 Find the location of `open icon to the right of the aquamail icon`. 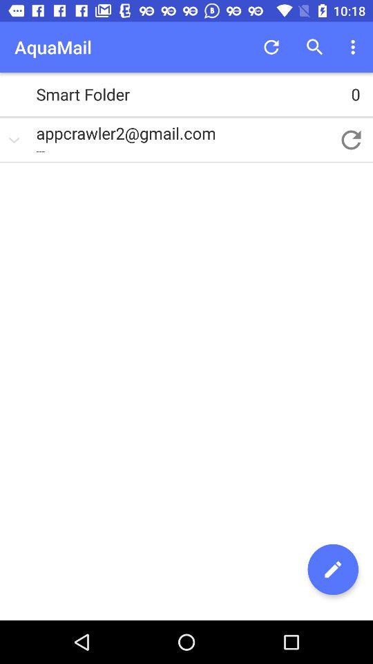

open icon to the right of the aquamail icon is located at coordinates (271, 47).